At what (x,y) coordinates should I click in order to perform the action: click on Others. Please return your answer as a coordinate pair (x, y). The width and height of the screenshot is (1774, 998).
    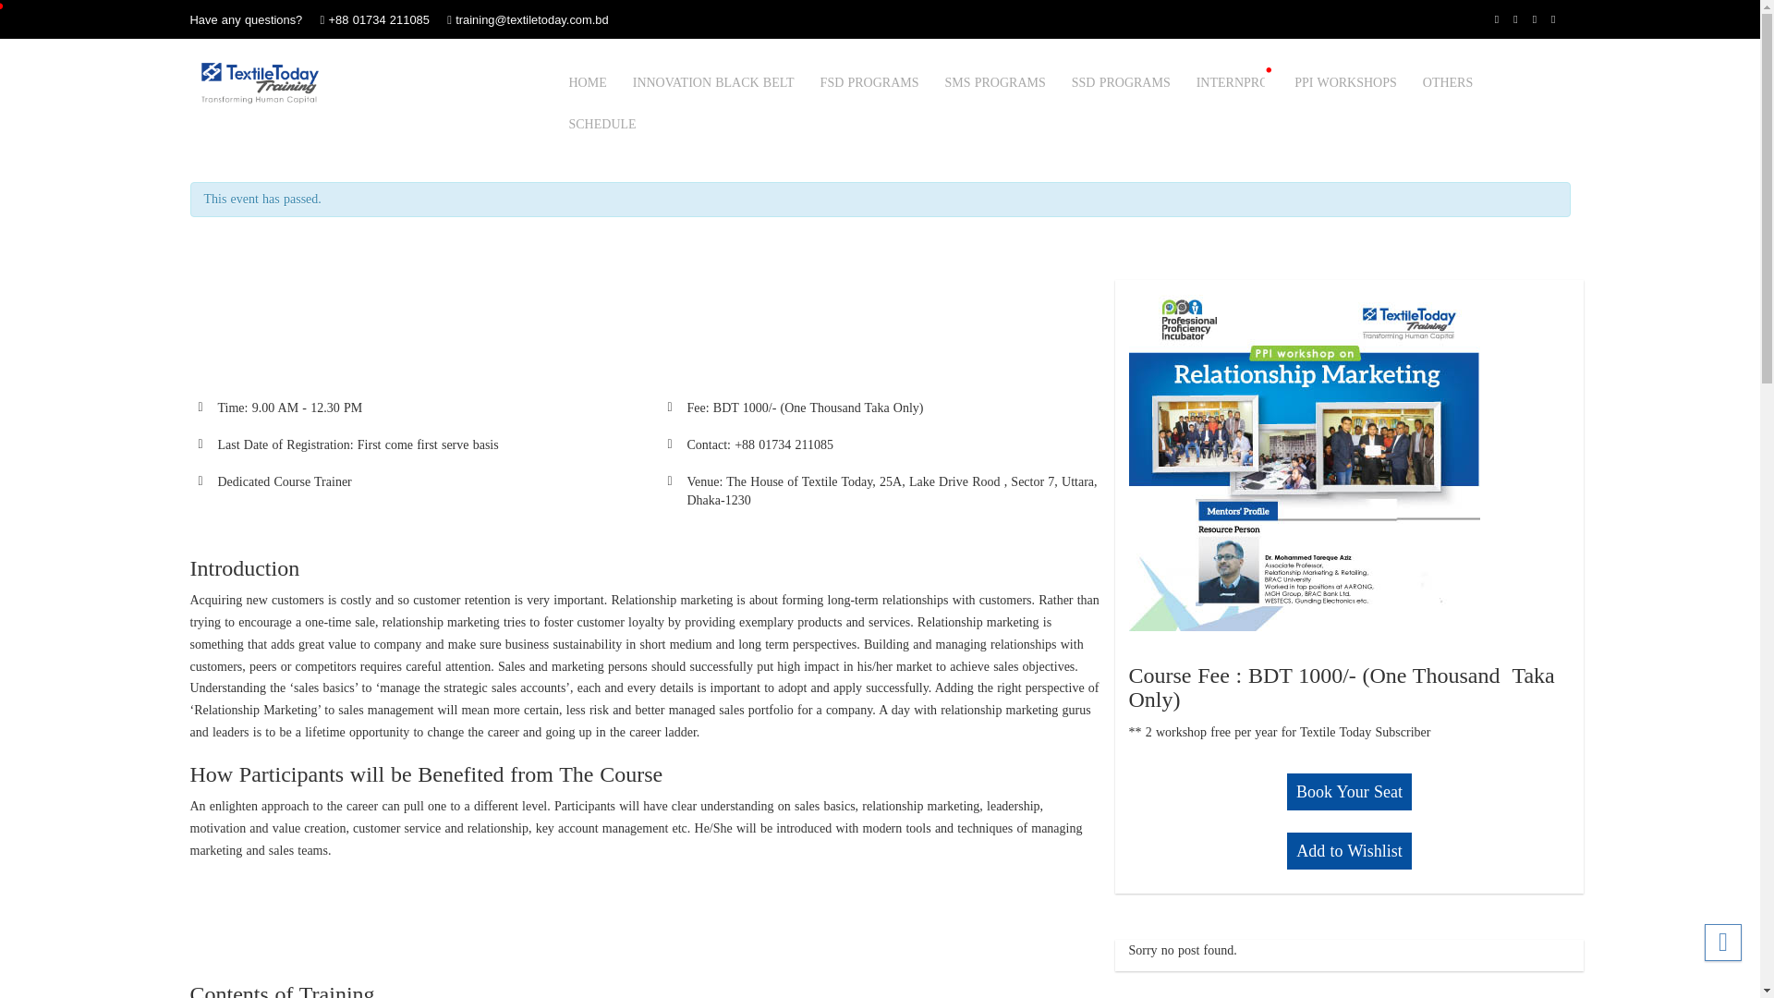
    Looking at the image, I should click on (1447, 83).